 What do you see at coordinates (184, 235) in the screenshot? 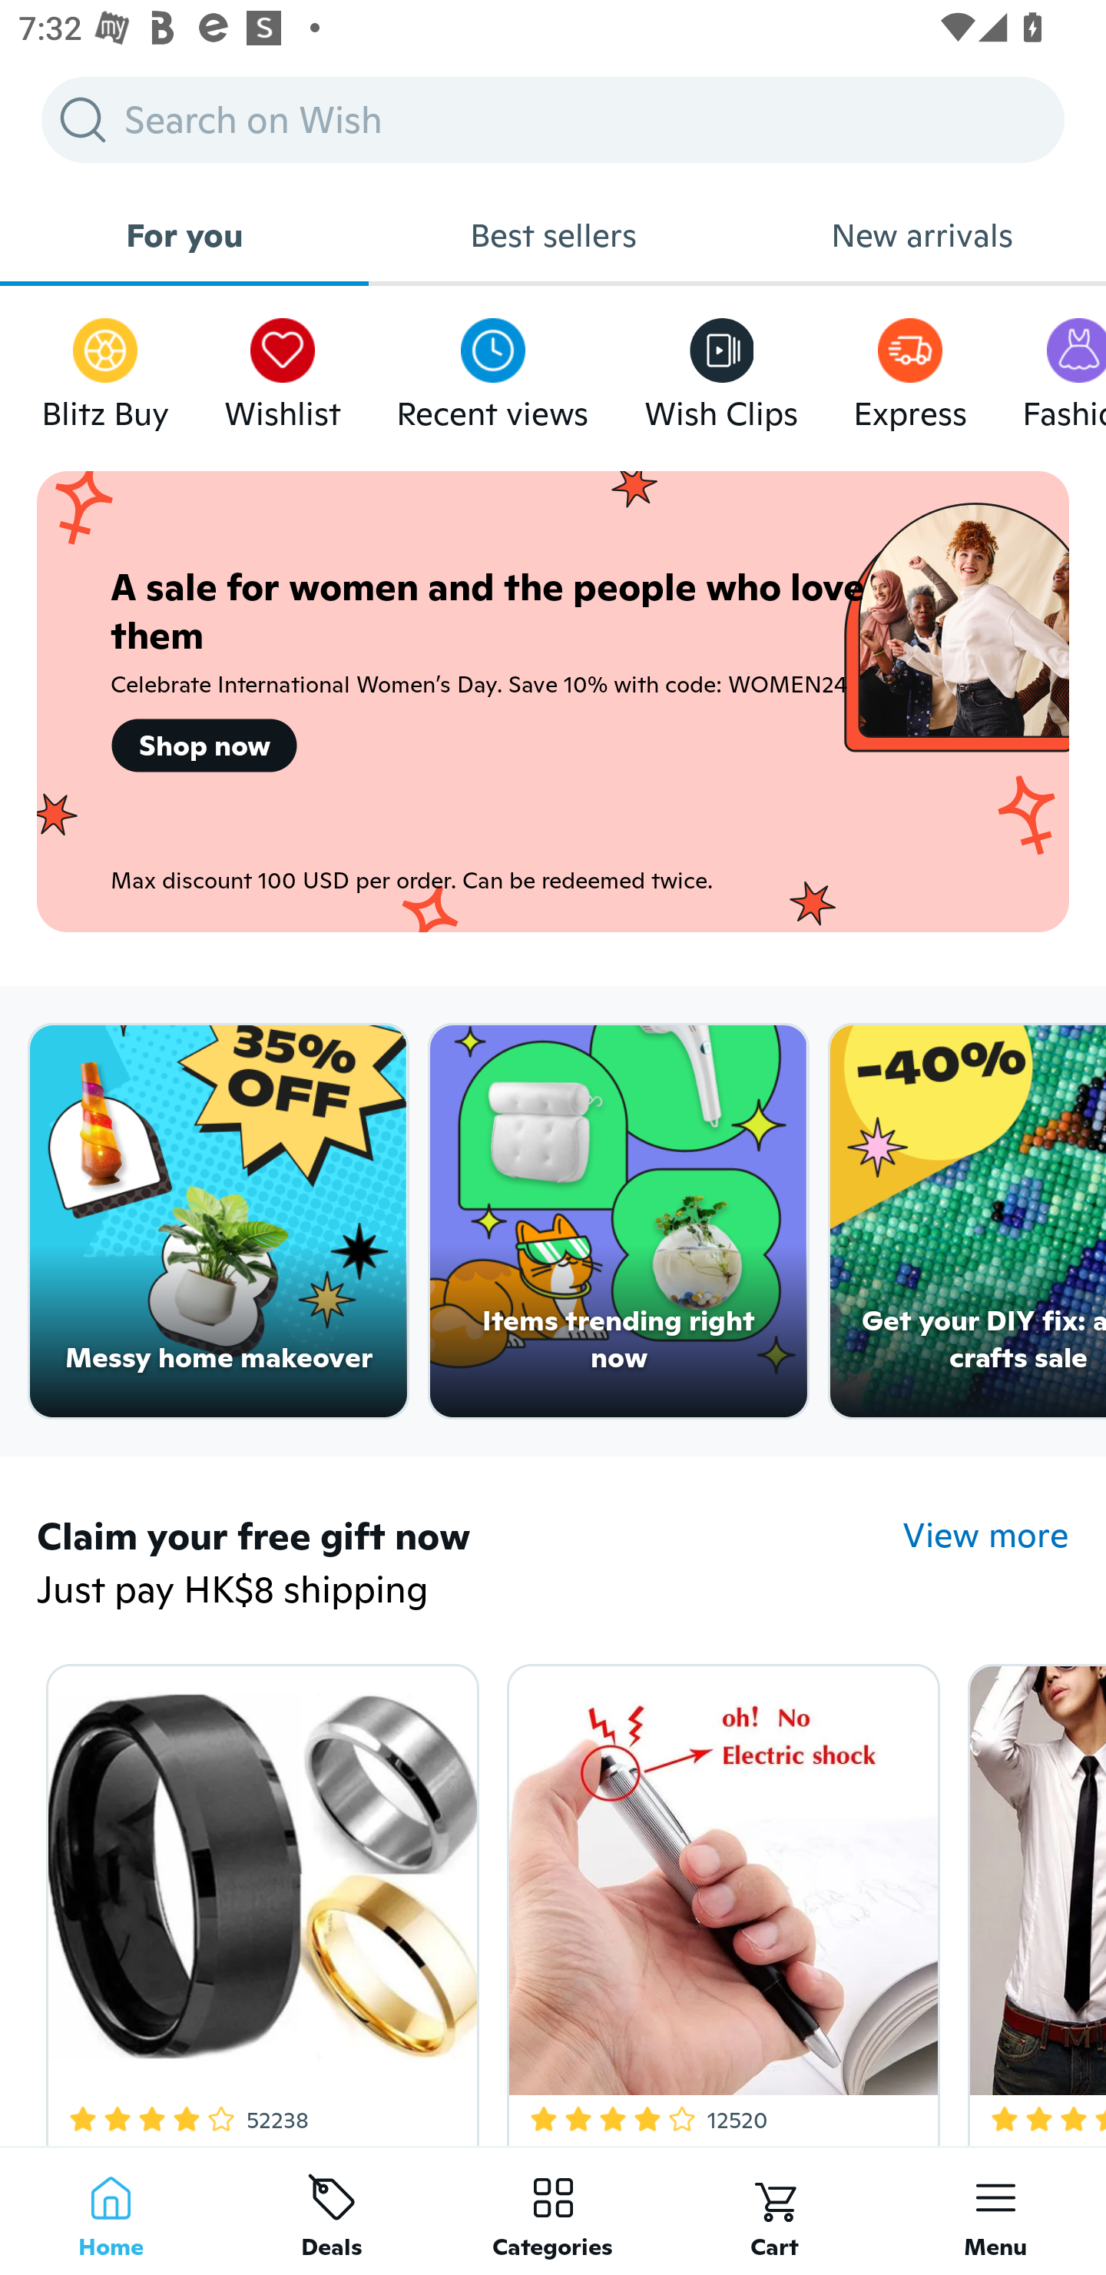
I see `For you` at bounding box center [184, 235].